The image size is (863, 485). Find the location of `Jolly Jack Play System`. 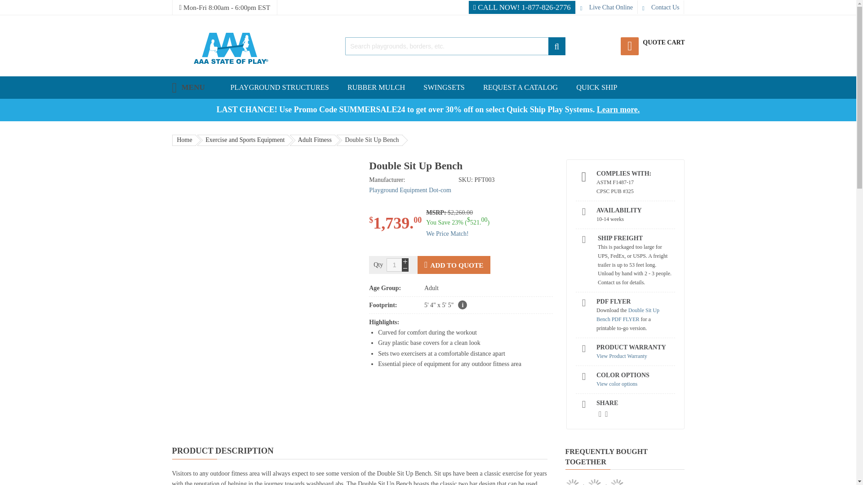

Jolly Jack Play System is located at coordinates (617, 482).